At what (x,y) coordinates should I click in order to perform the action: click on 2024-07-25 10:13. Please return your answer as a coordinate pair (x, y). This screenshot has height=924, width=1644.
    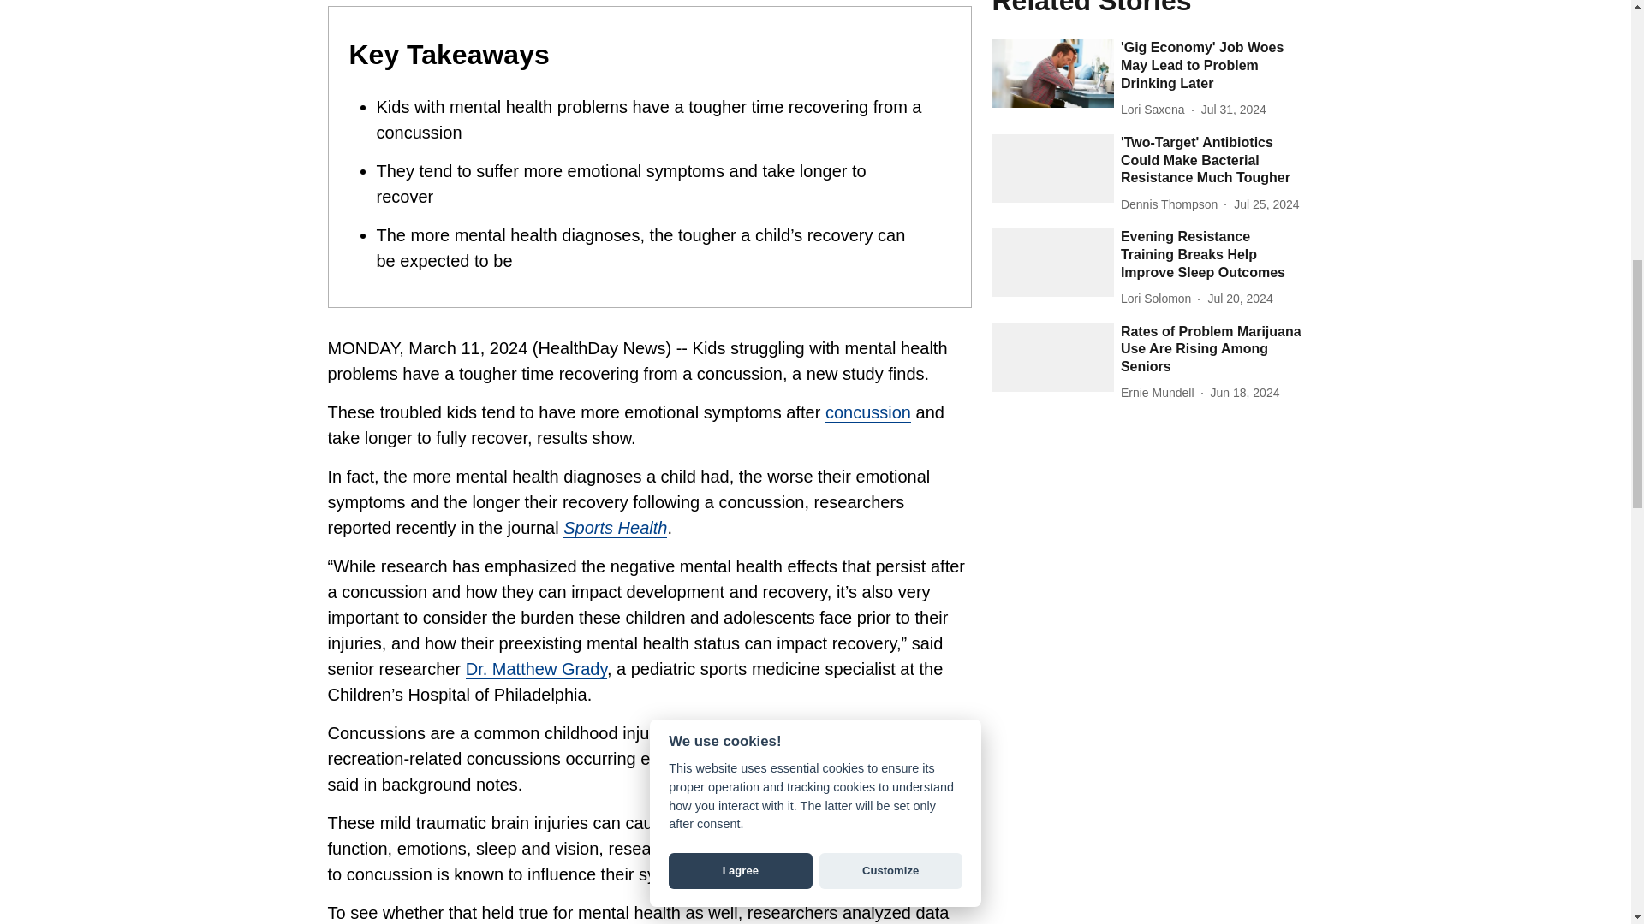
    Looking at the image, I should click on (1266, 204).